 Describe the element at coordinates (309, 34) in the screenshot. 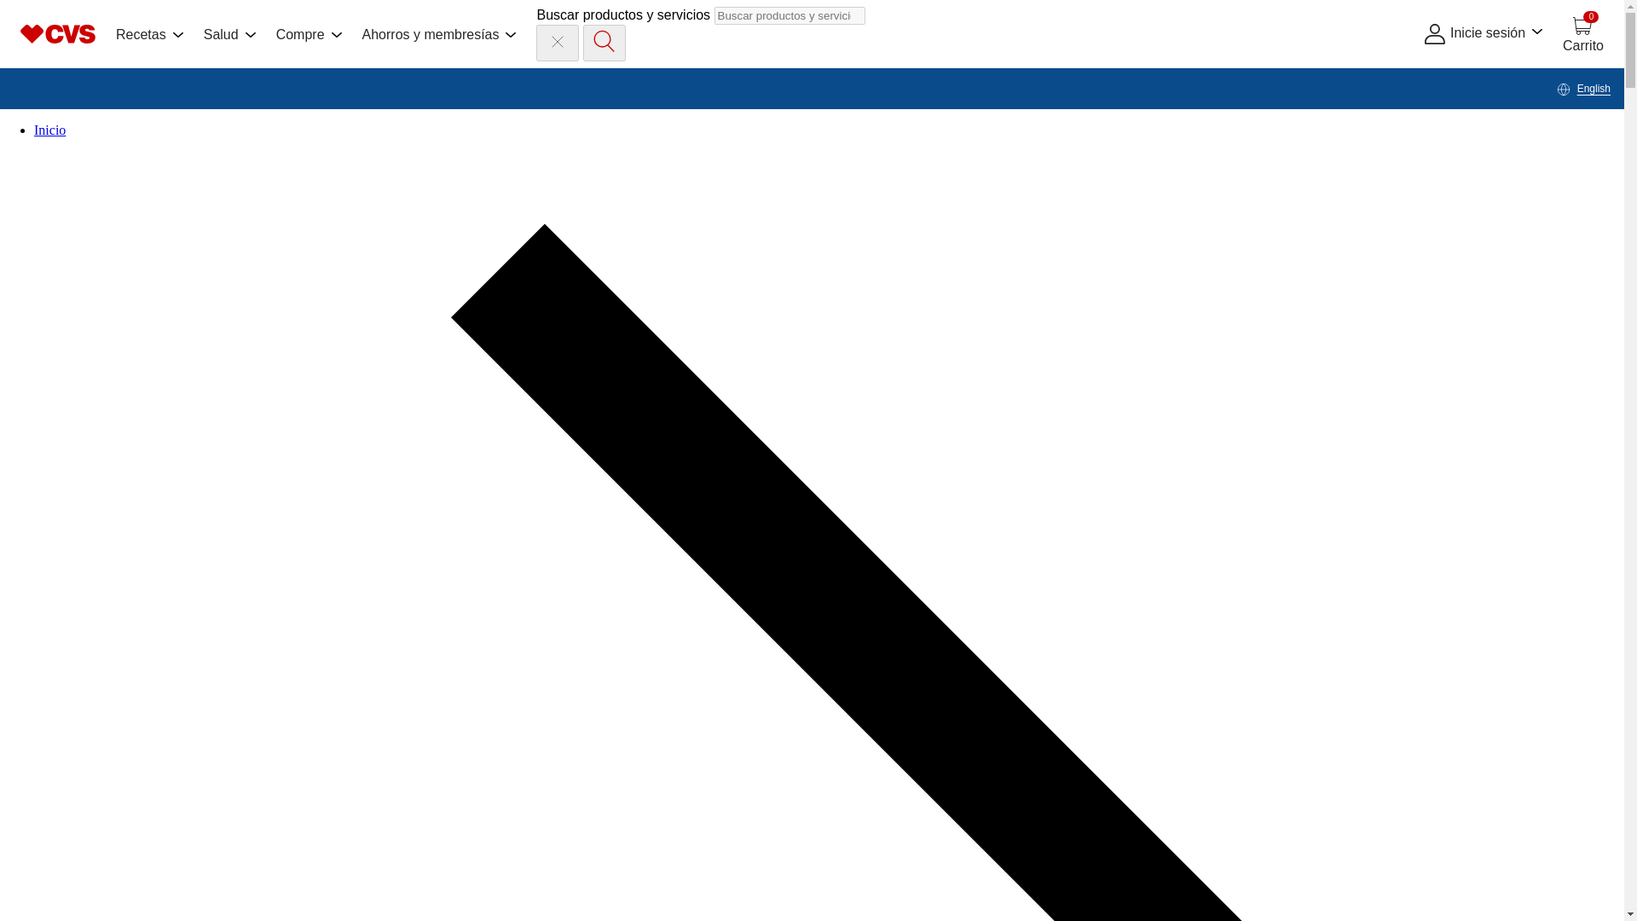

I see `Compre` at that location.